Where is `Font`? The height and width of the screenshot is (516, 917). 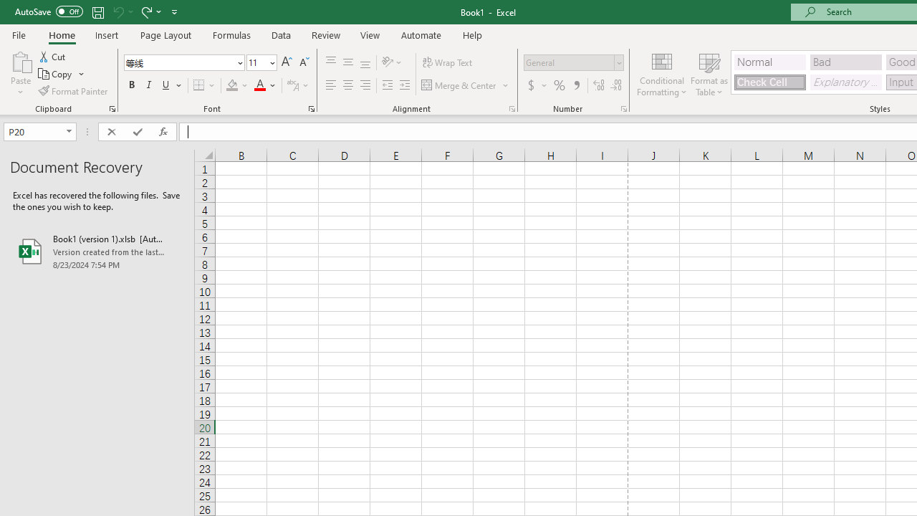 Font is located at coordinates (183, 63).